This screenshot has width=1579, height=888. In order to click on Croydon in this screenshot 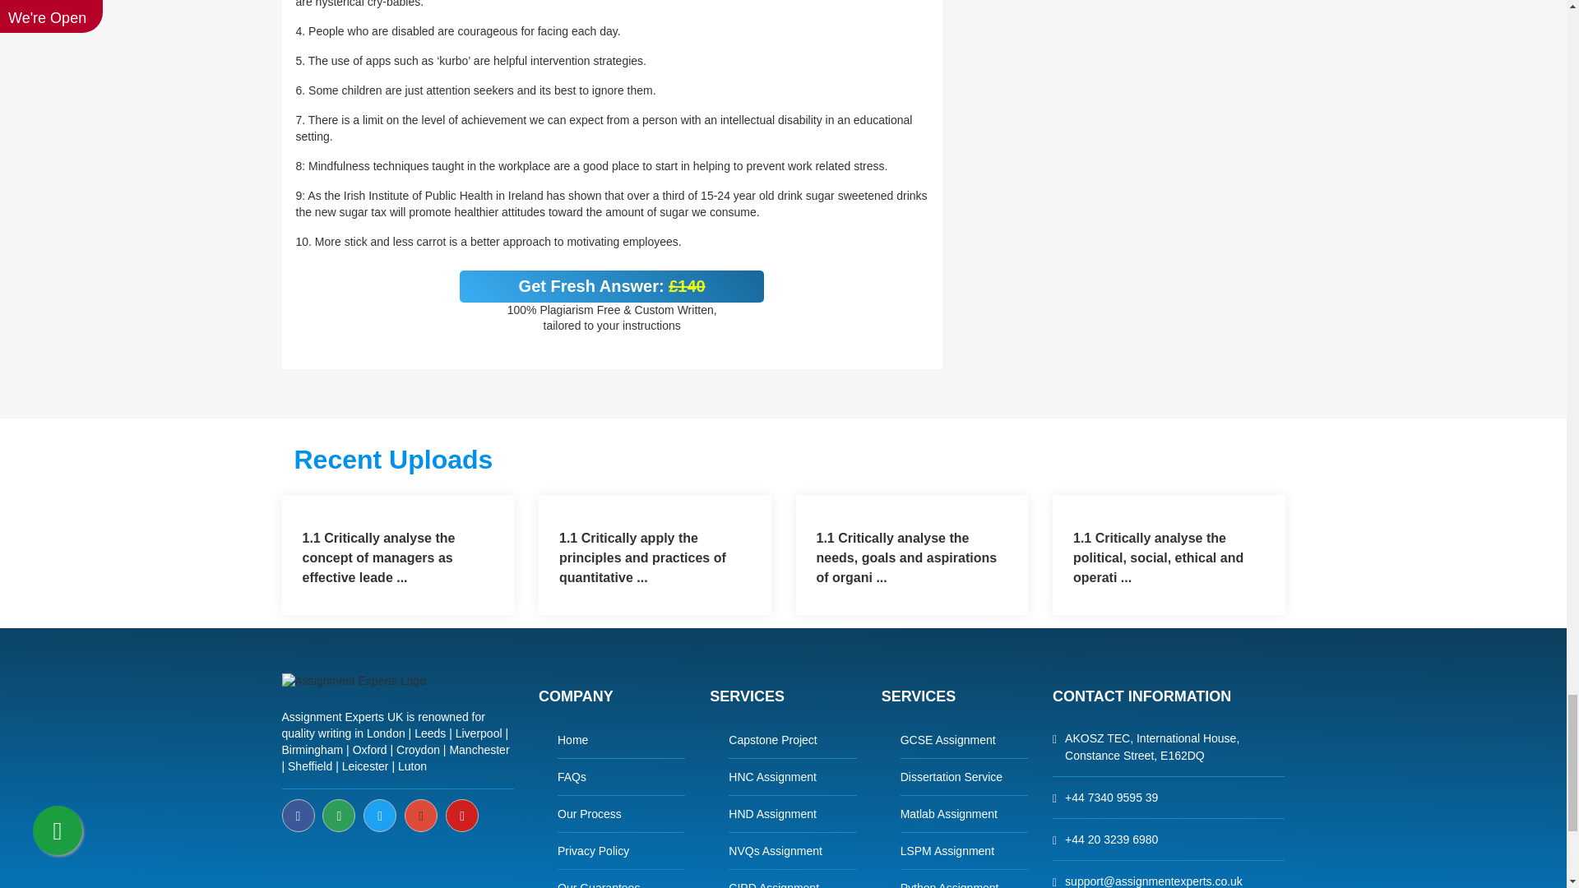, I will do `click(418, 750)`.